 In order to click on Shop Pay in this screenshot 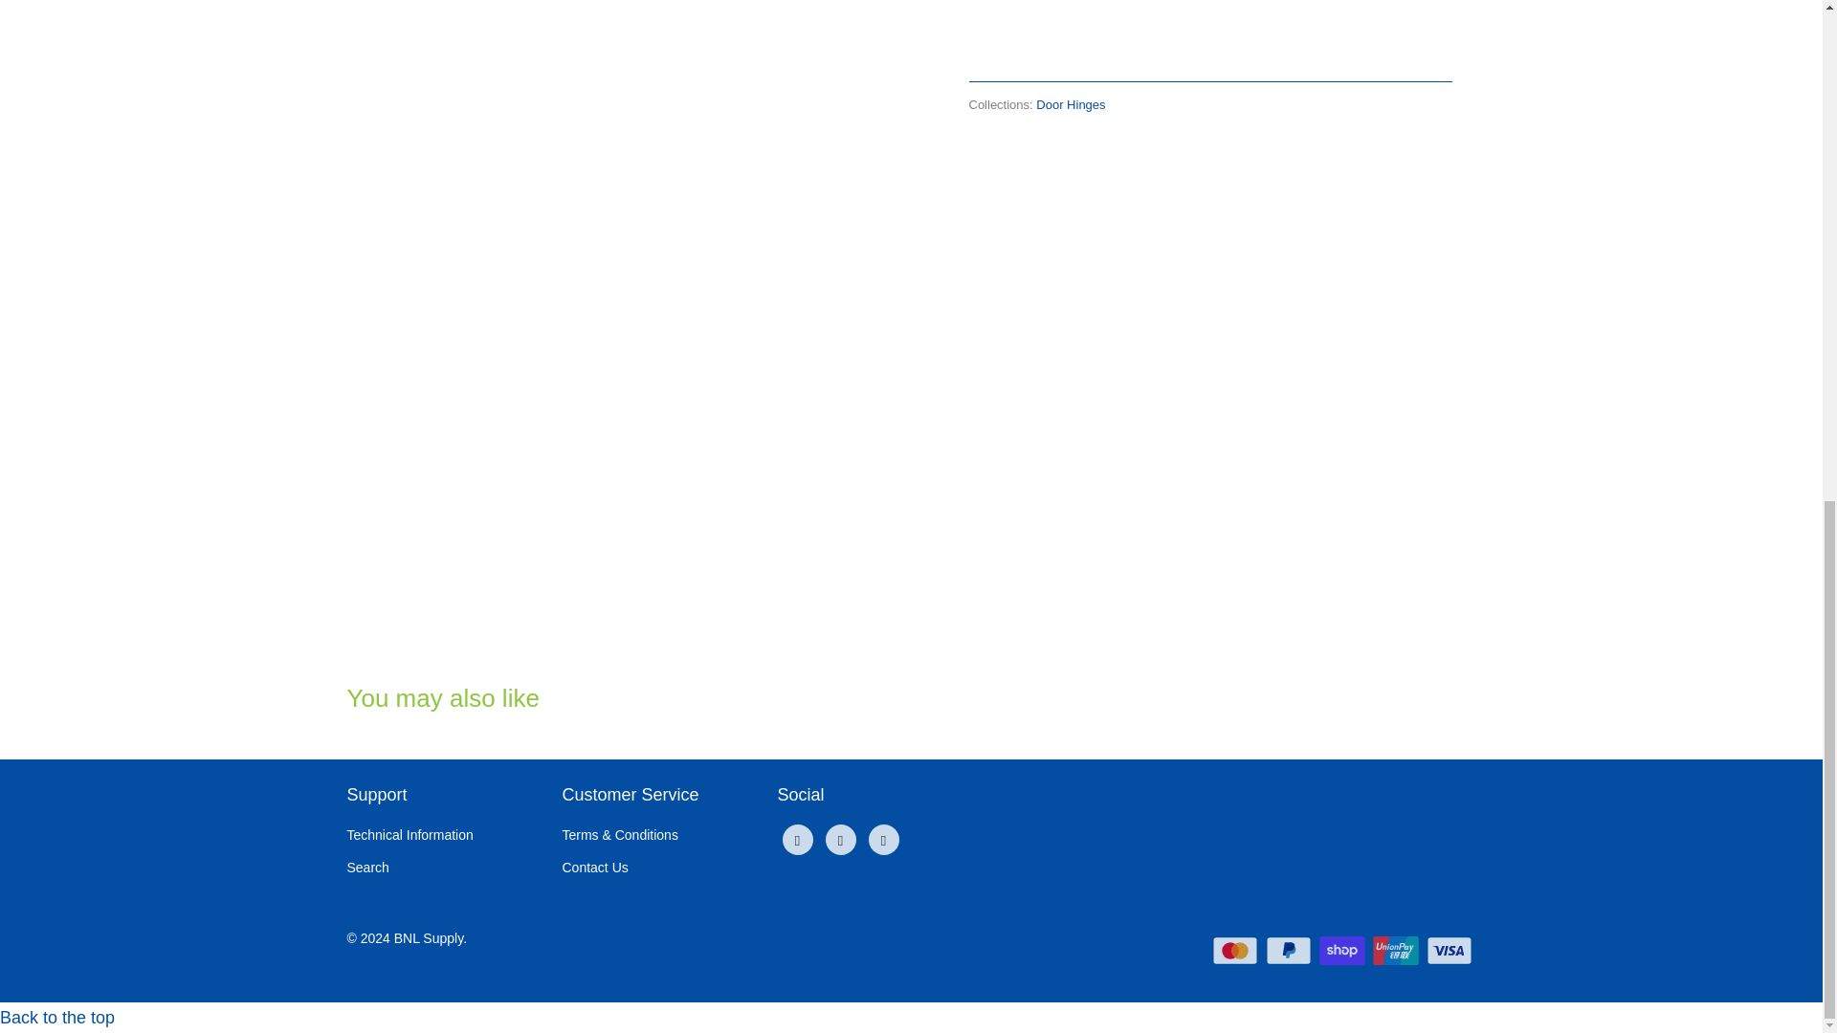, I will do `click(1343, 950)`.